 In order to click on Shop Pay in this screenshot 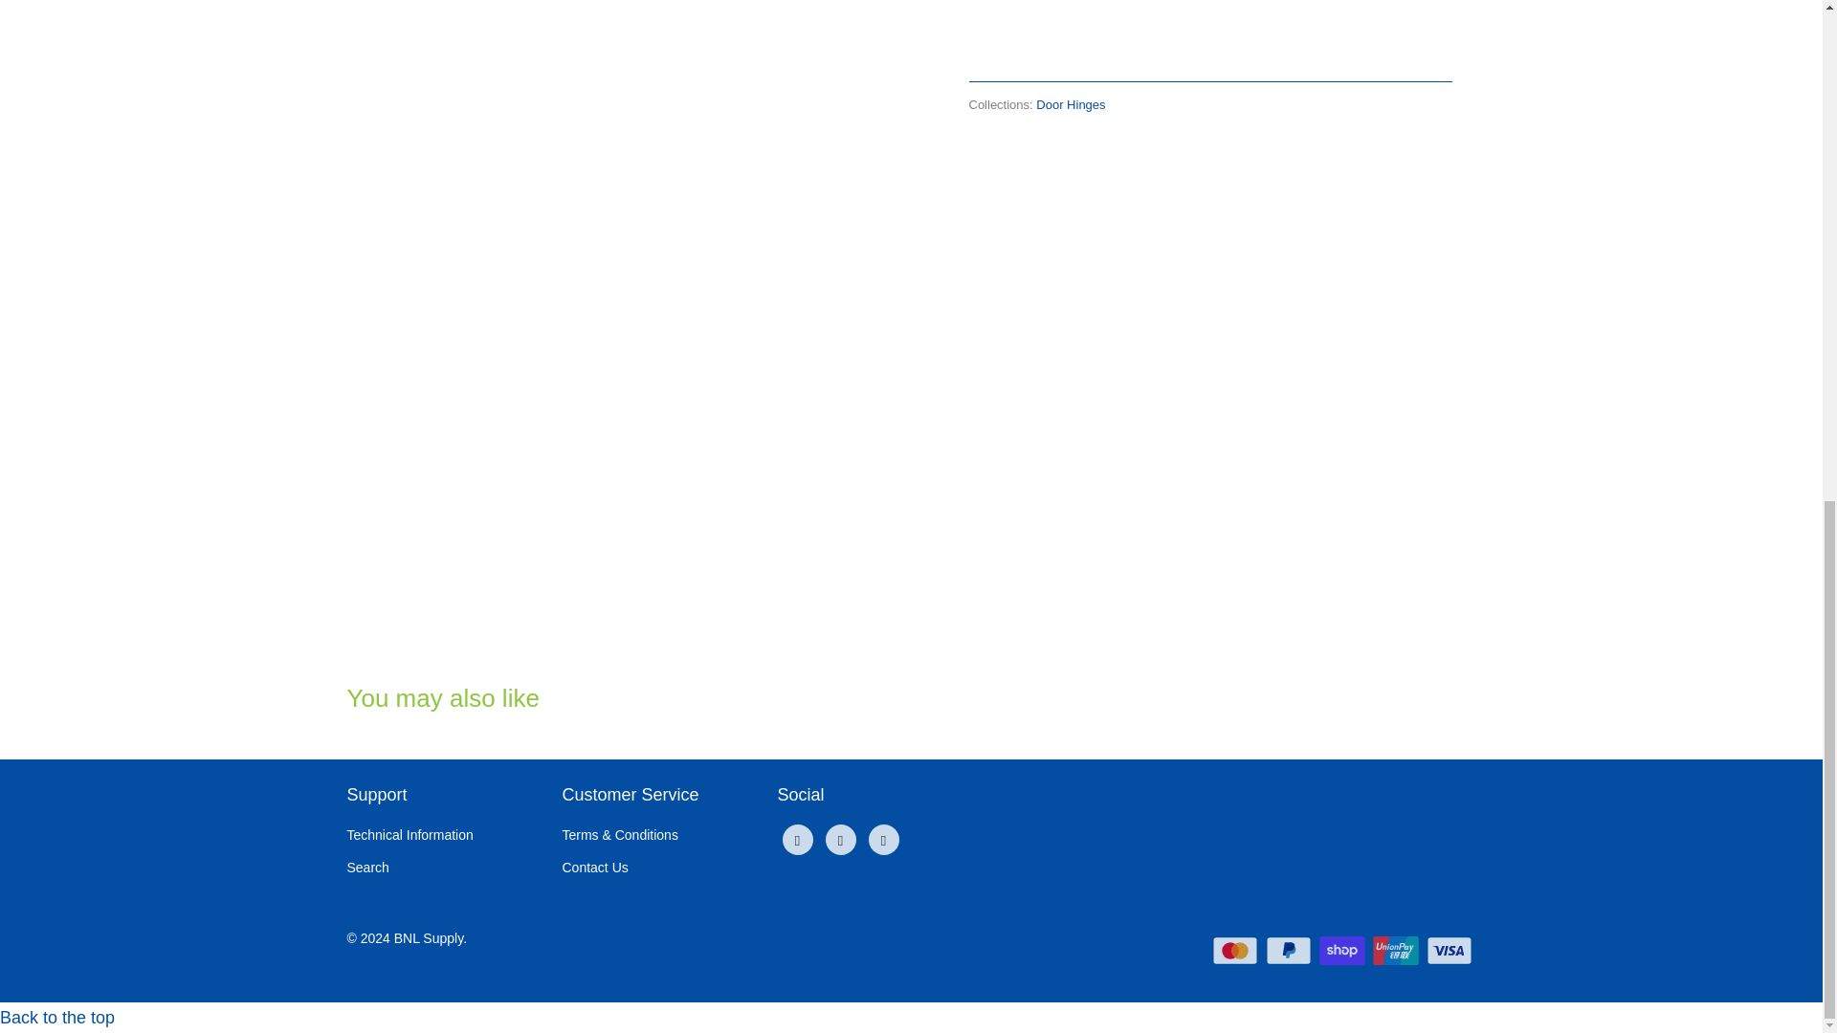, I will do `click(1343, 950)`.